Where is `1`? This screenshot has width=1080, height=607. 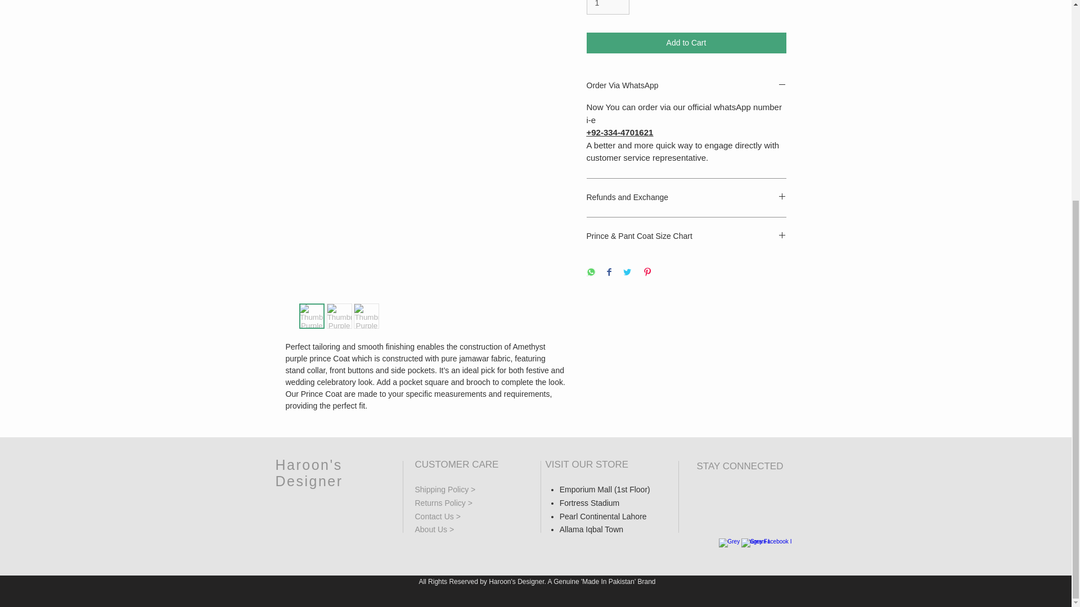
1 is located at coordinates (607, 7).